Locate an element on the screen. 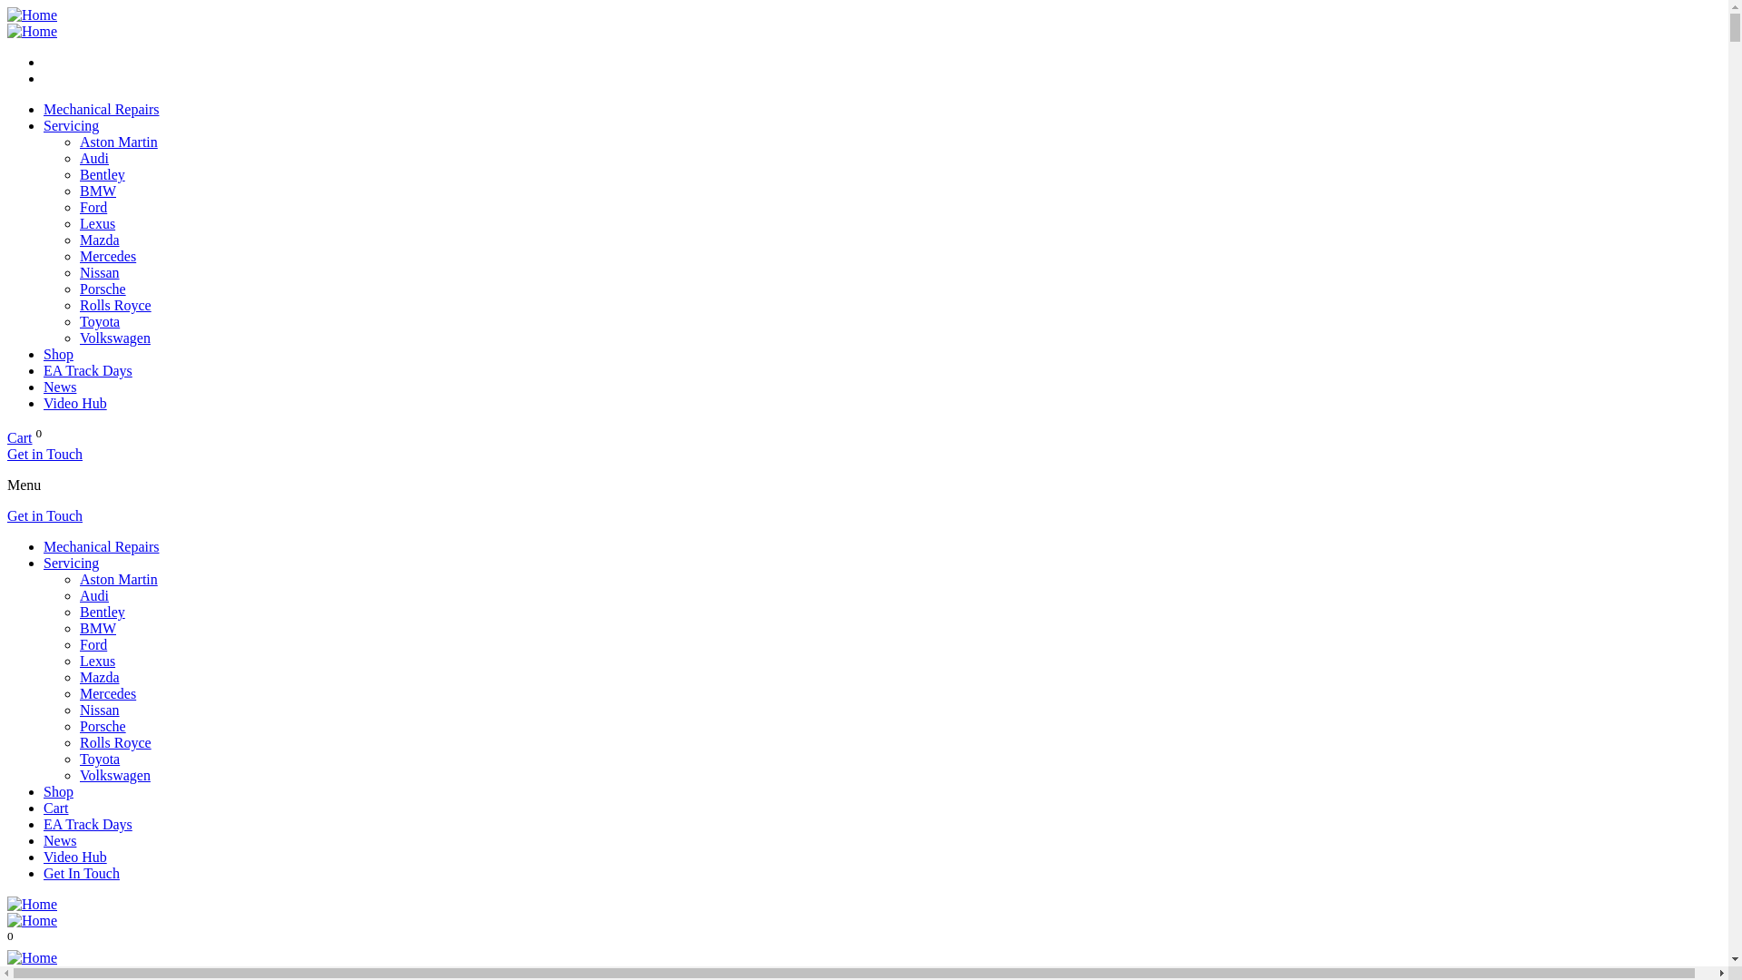 The width and height of the screenshot is (1742, 980). Bentley is located at coordinates (103, 174).